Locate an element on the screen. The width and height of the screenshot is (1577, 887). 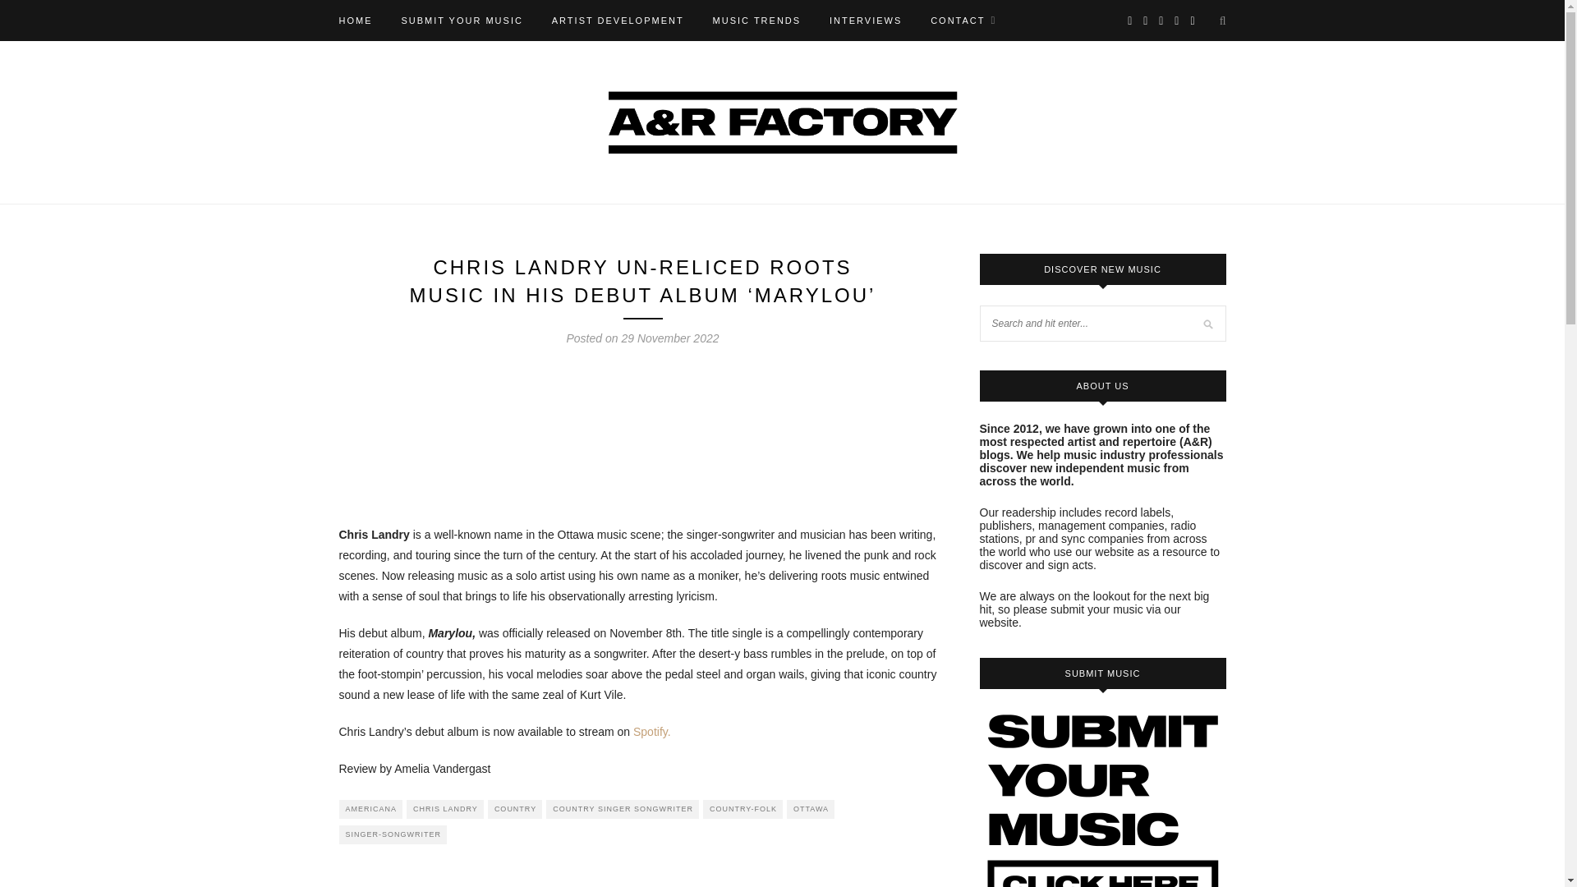
AMERICANA is located at coordinates (370, 809).